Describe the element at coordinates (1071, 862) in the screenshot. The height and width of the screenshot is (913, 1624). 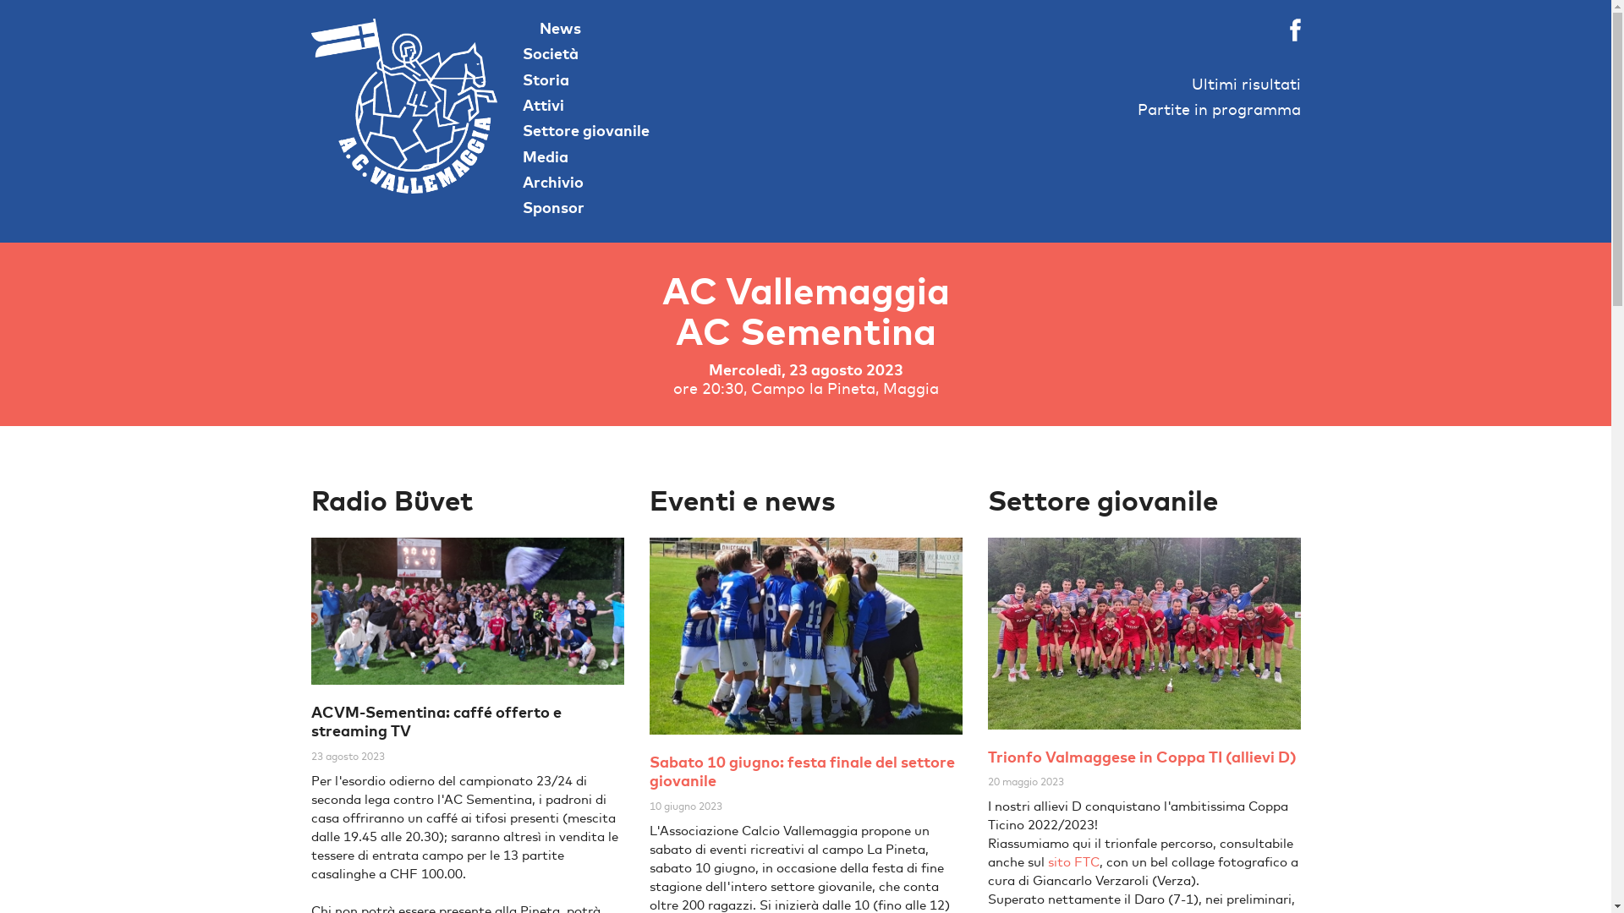
I see `sito FTC` at that location.